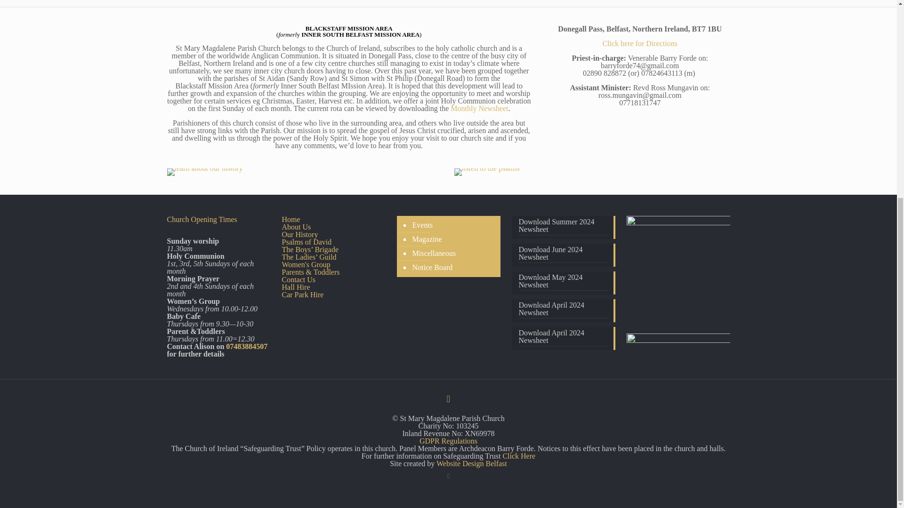 Image resolution: width=904 pixels, height=508 pixels. I want to click on Facebook, so click(448, 476).